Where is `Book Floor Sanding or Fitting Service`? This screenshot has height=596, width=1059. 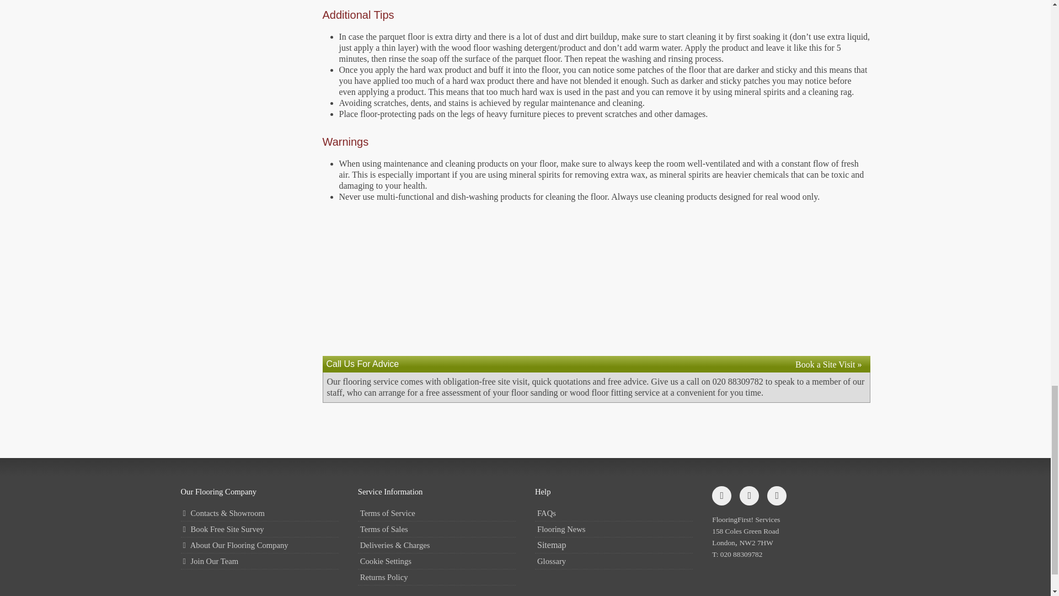 Book Floor Sanding or Fitting Service is located at coordinates (828, 364).